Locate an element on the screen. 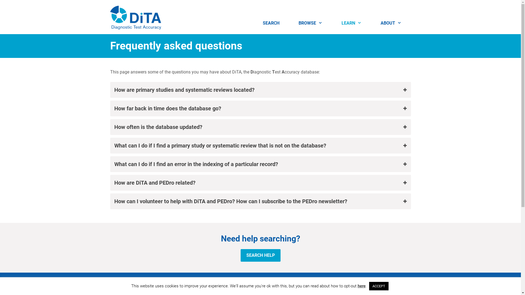 The height and width of the screenshot is (295, 525). ABOUT is located at coordinates (391, 23).